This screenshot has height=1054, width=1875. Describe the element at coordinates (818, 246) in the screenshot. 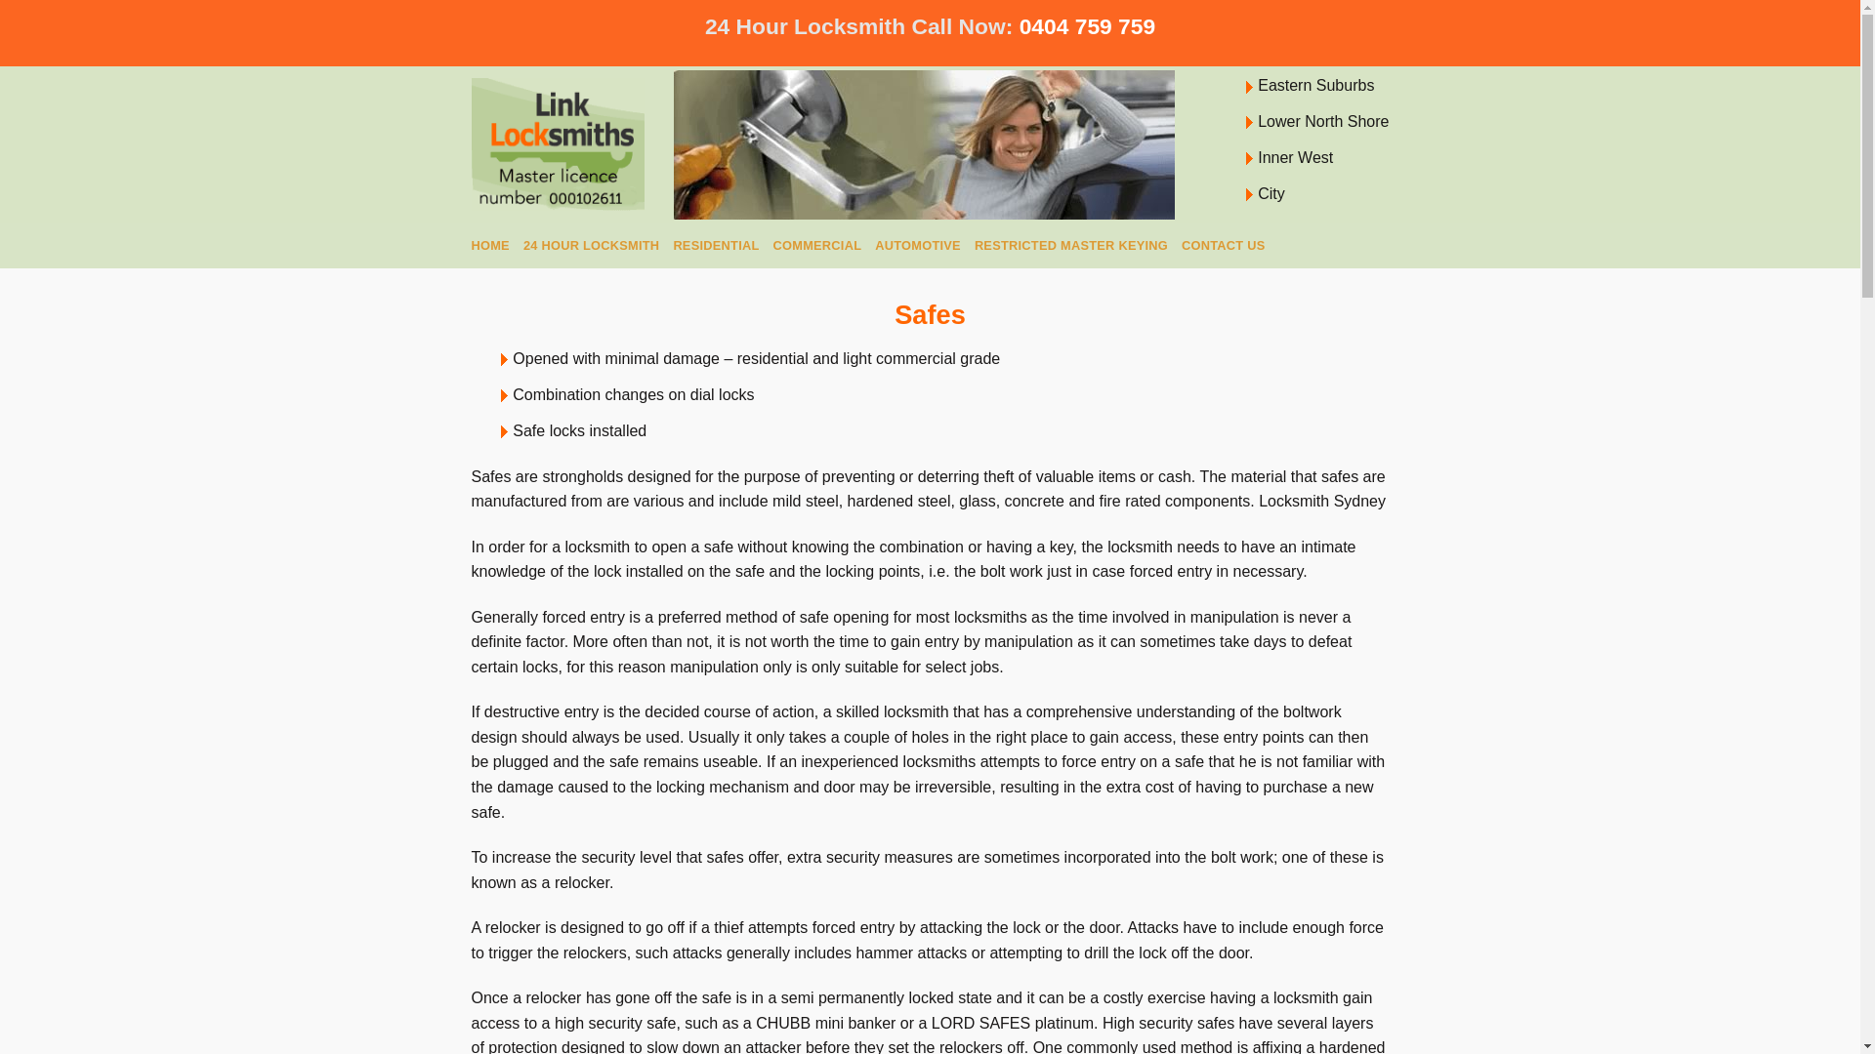

I see `COMMERCIAL` at that location.